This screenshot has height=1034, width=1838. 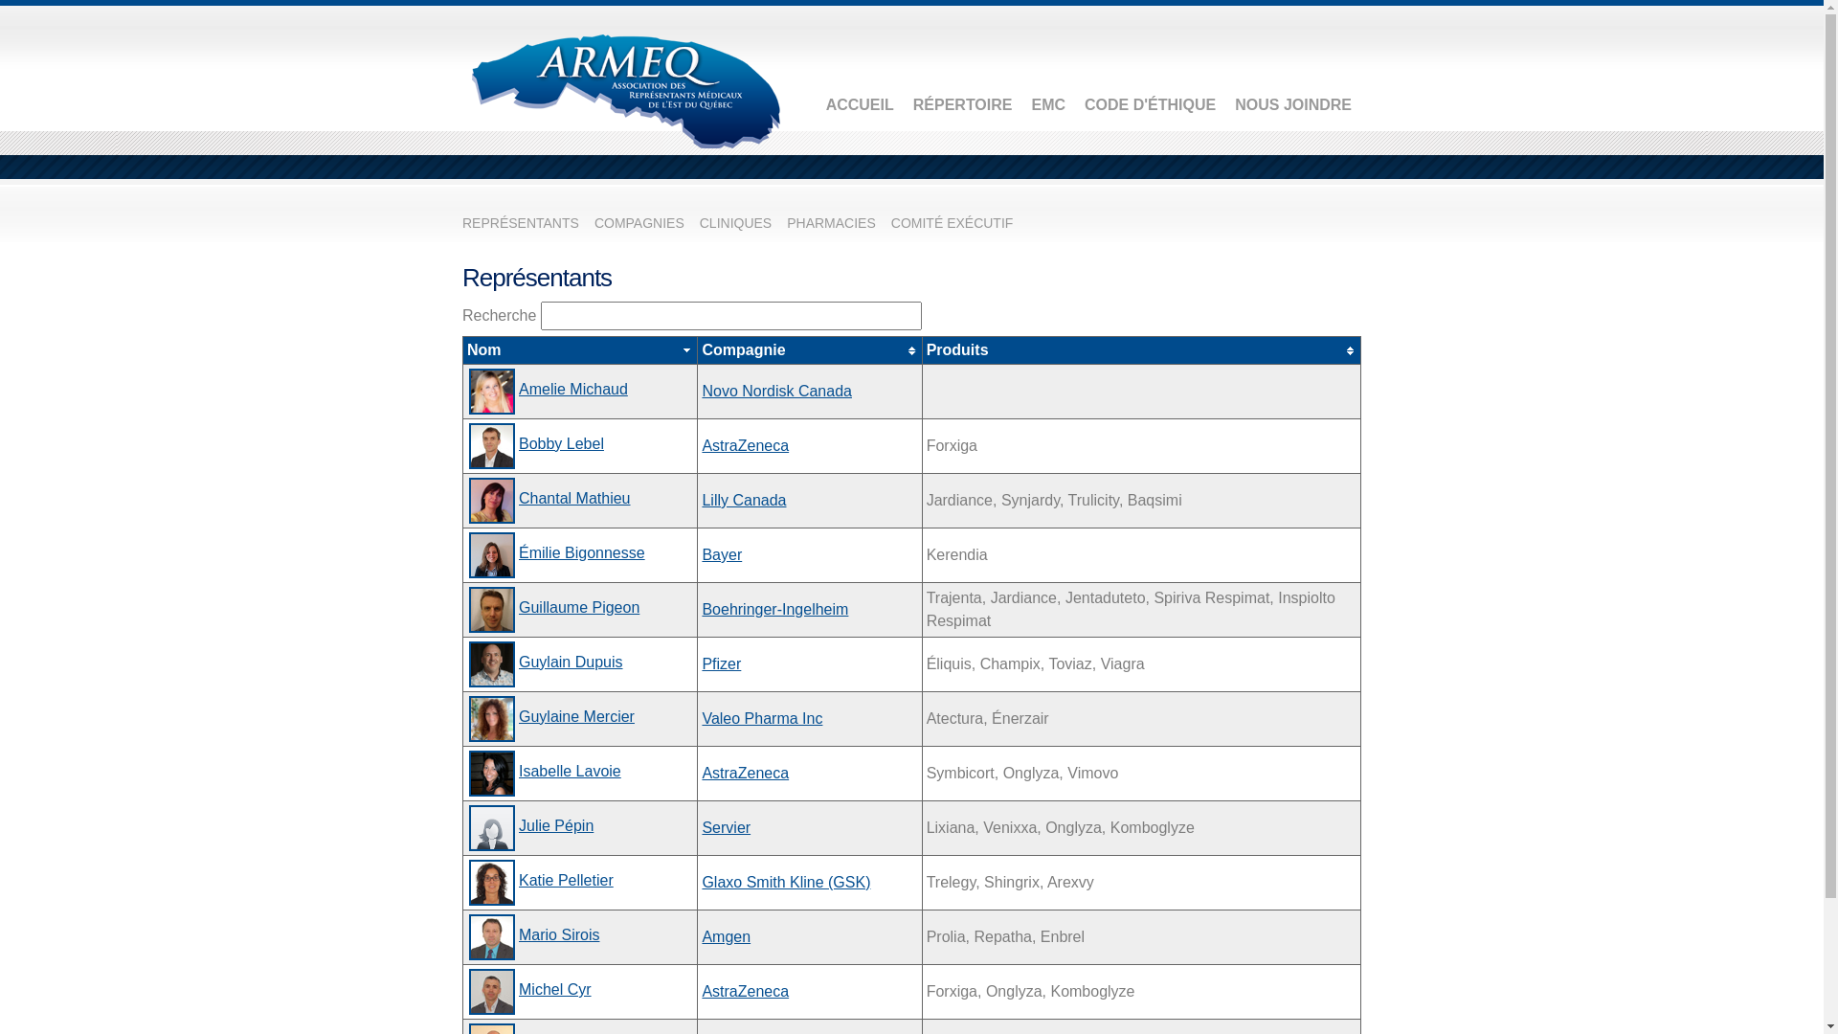 I want to click on Bobby Lebel, so click(x=561, y=444).